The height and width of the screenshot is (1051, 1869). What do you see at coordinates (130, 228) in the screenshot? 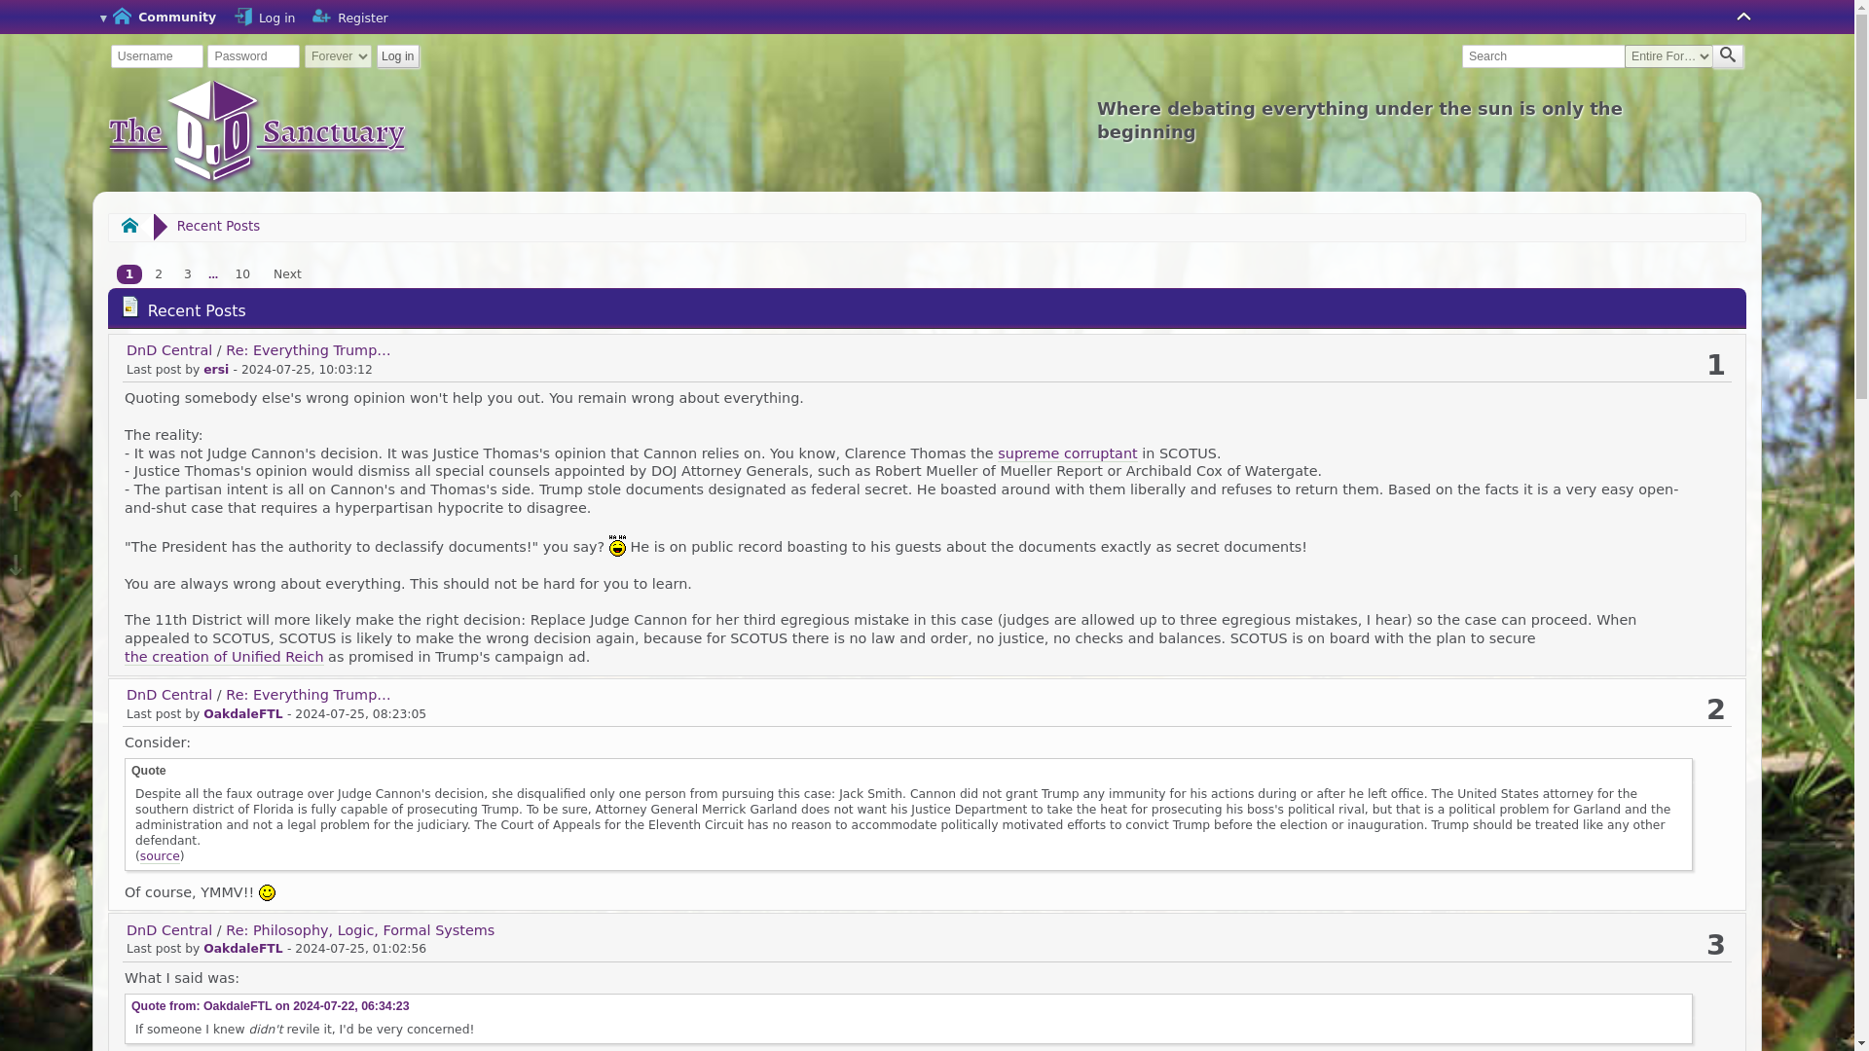
I see `Home` at bounding box center [130, 228].